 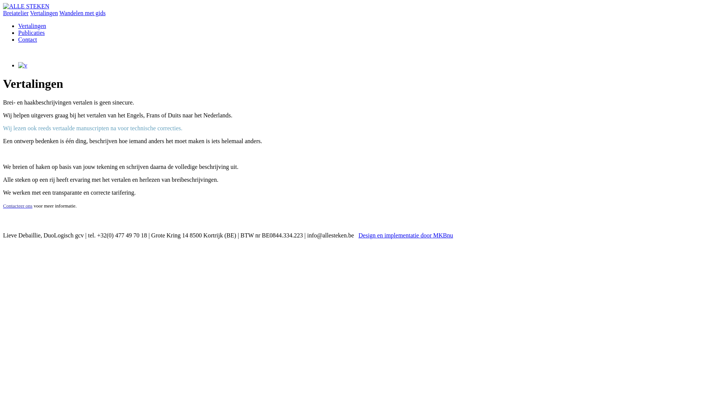 I want to click on Design en implementatie door MKBnu, so click(x=406, y=235).